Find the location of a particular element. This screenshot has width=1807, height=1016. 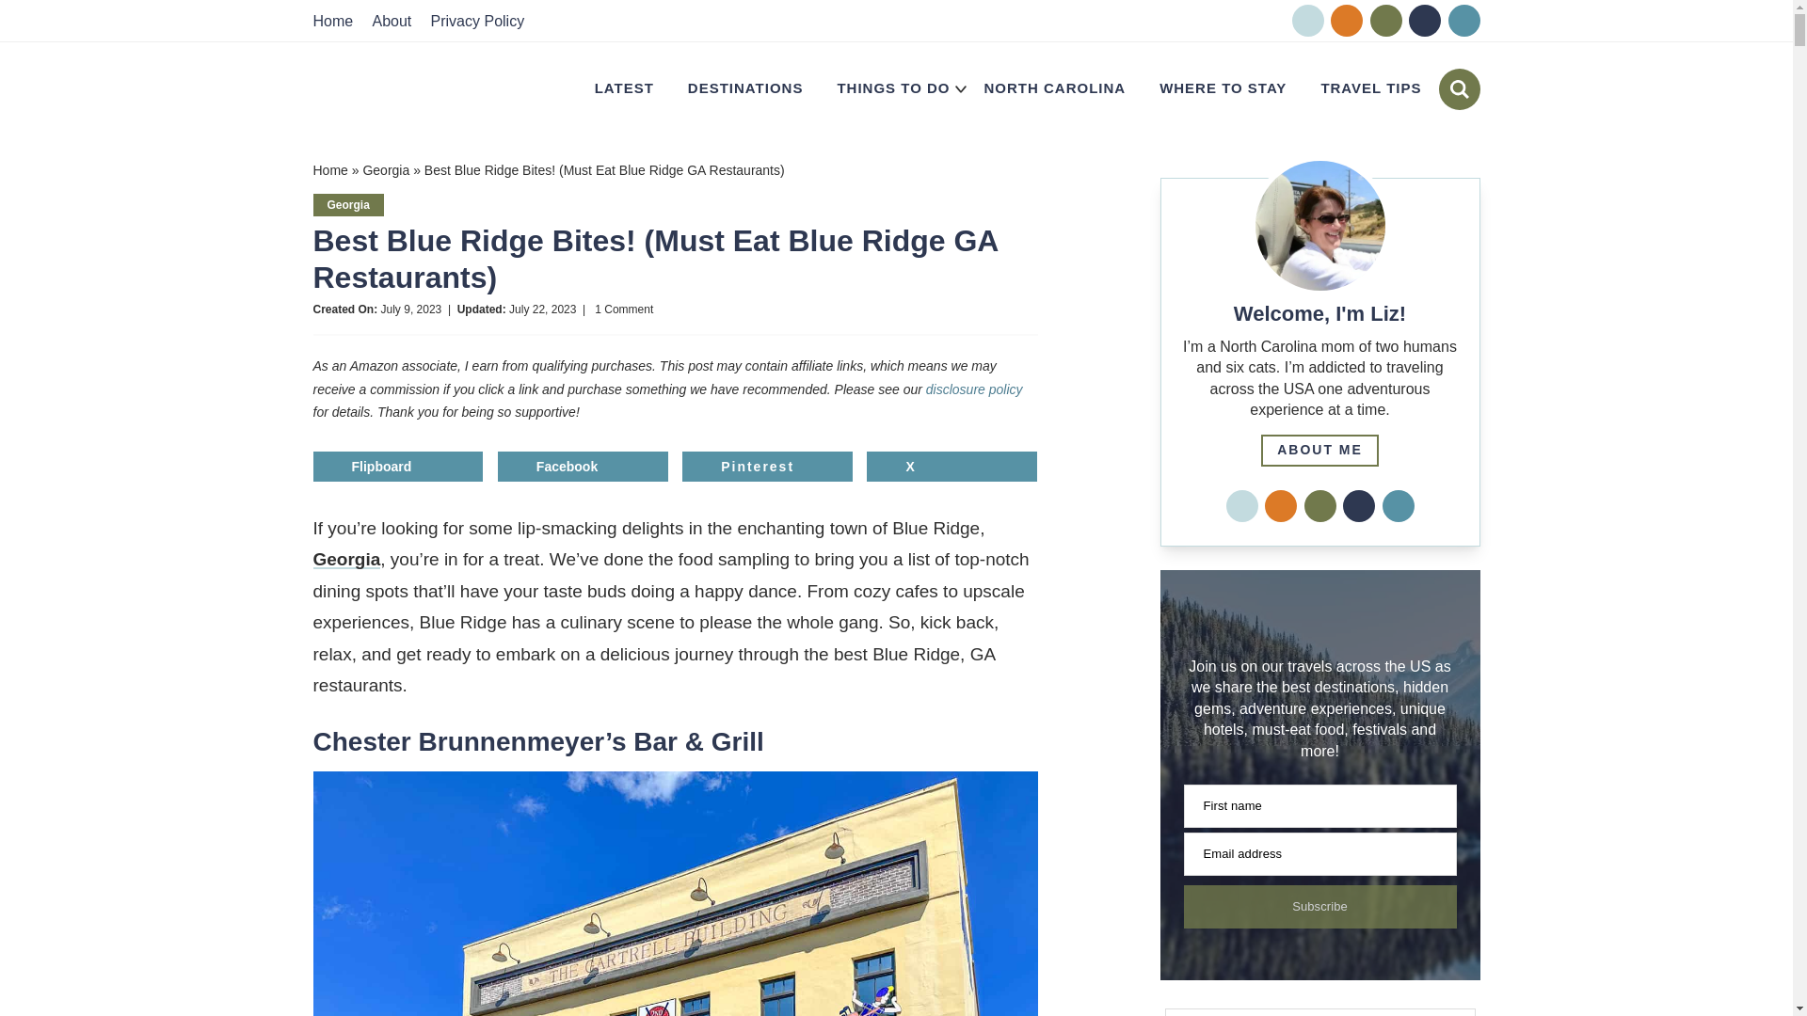

SEARCH is located at coordinates (1458, 88).